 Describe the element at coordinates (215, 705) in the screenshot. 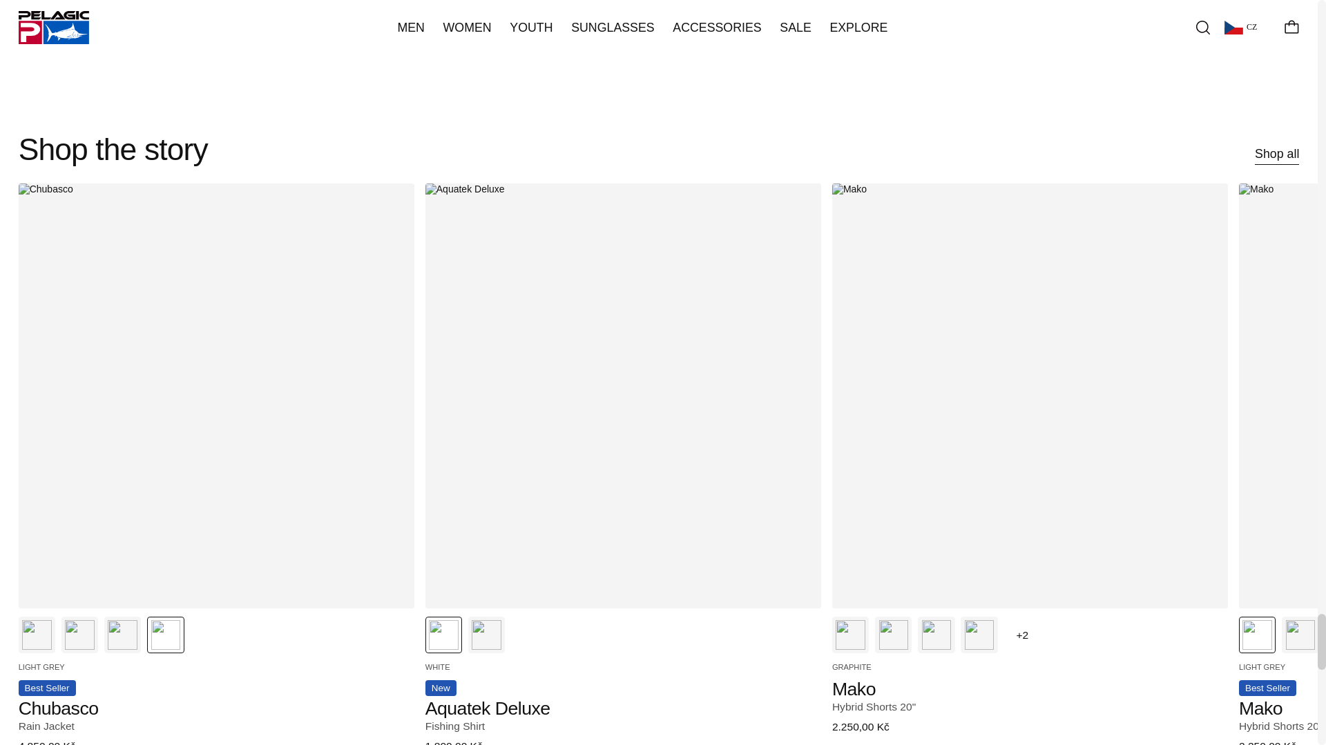

I see `View Chubasco in Light Grey product details` at that location.